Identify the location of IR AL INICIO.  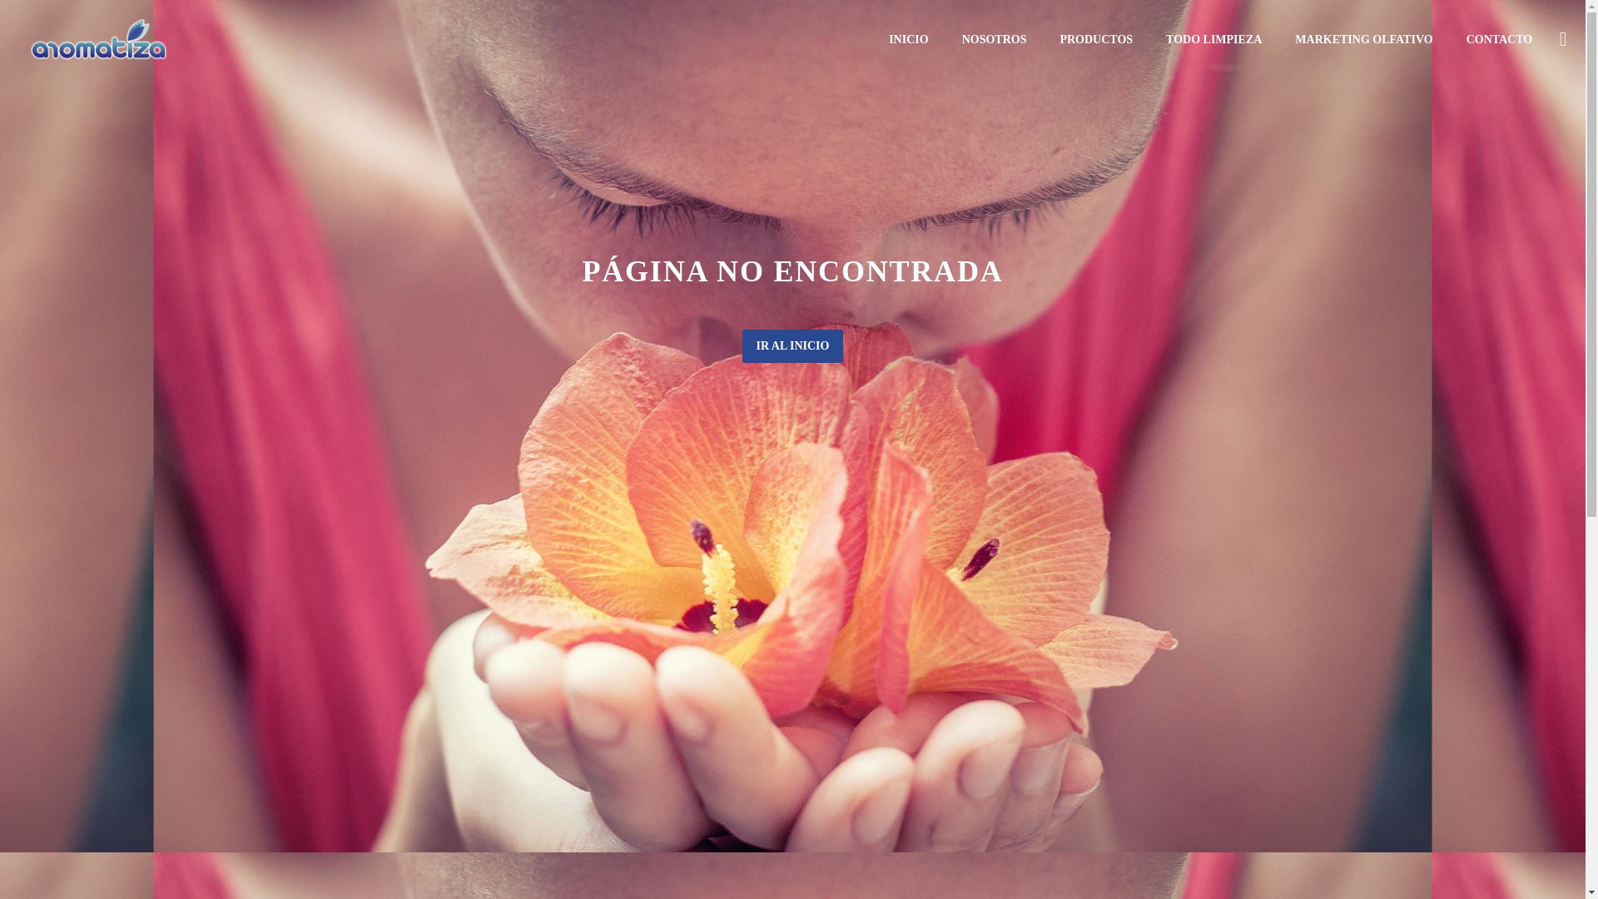
(792, 346).